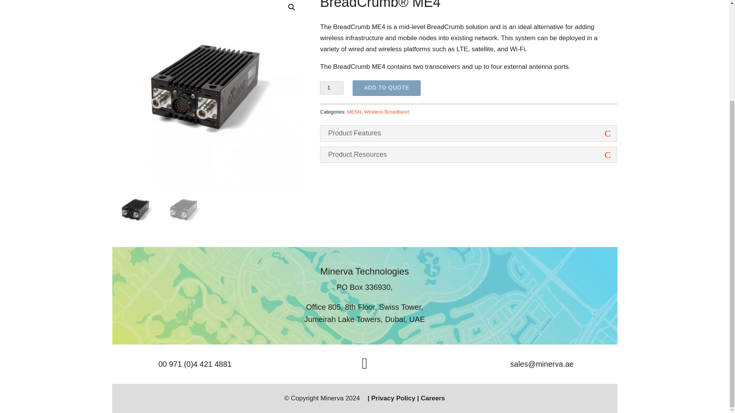  I want to click on 1, so click(332, 88).